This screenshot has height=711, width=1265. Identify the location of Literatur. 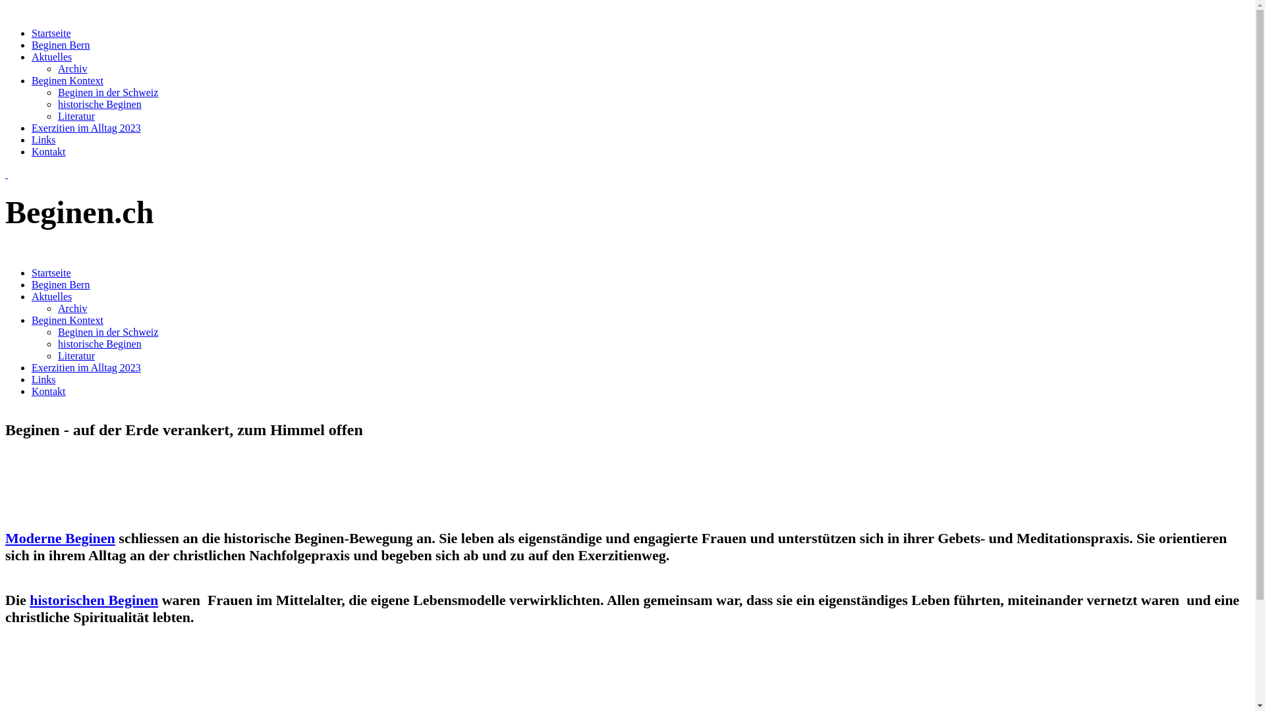
(76, 116).